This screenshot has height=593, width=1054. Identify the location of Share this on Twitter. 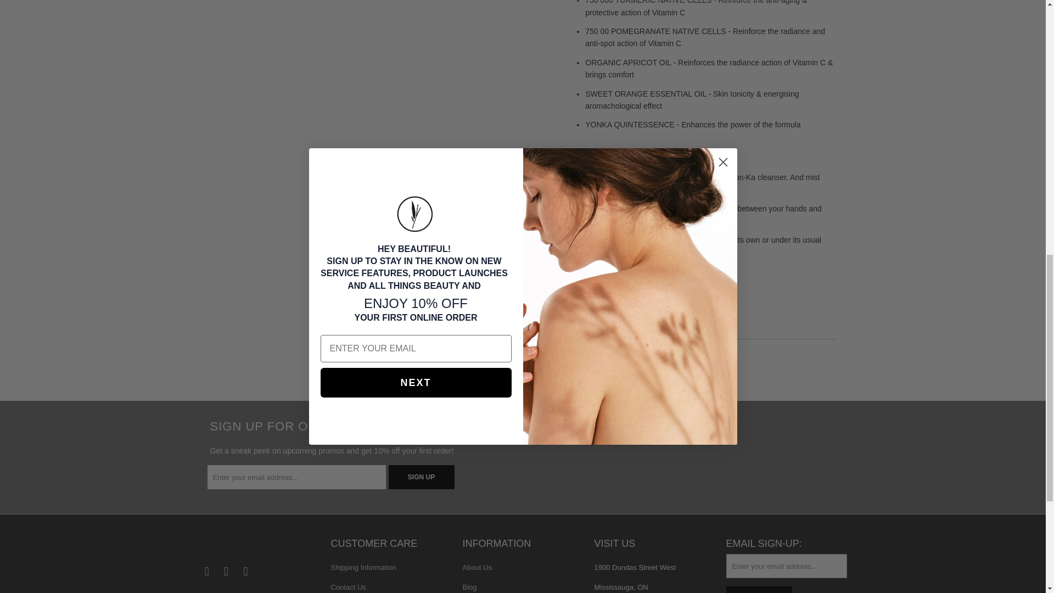
(575, 362).